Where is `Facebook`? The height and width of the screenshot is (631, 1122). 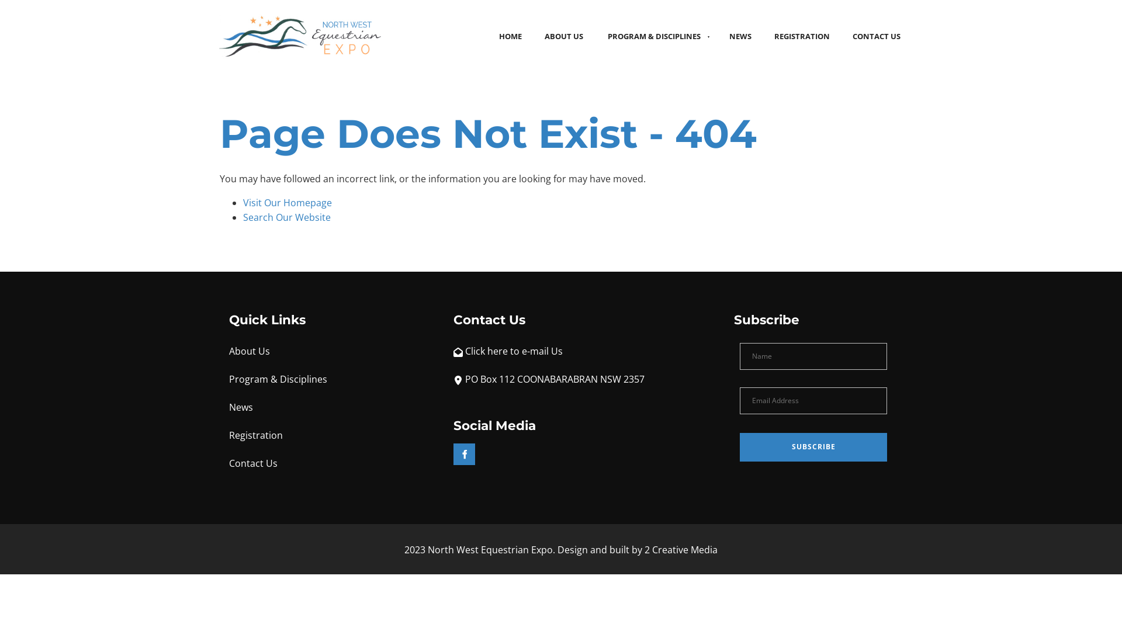 Facebook is located at coordinates (464, 454).